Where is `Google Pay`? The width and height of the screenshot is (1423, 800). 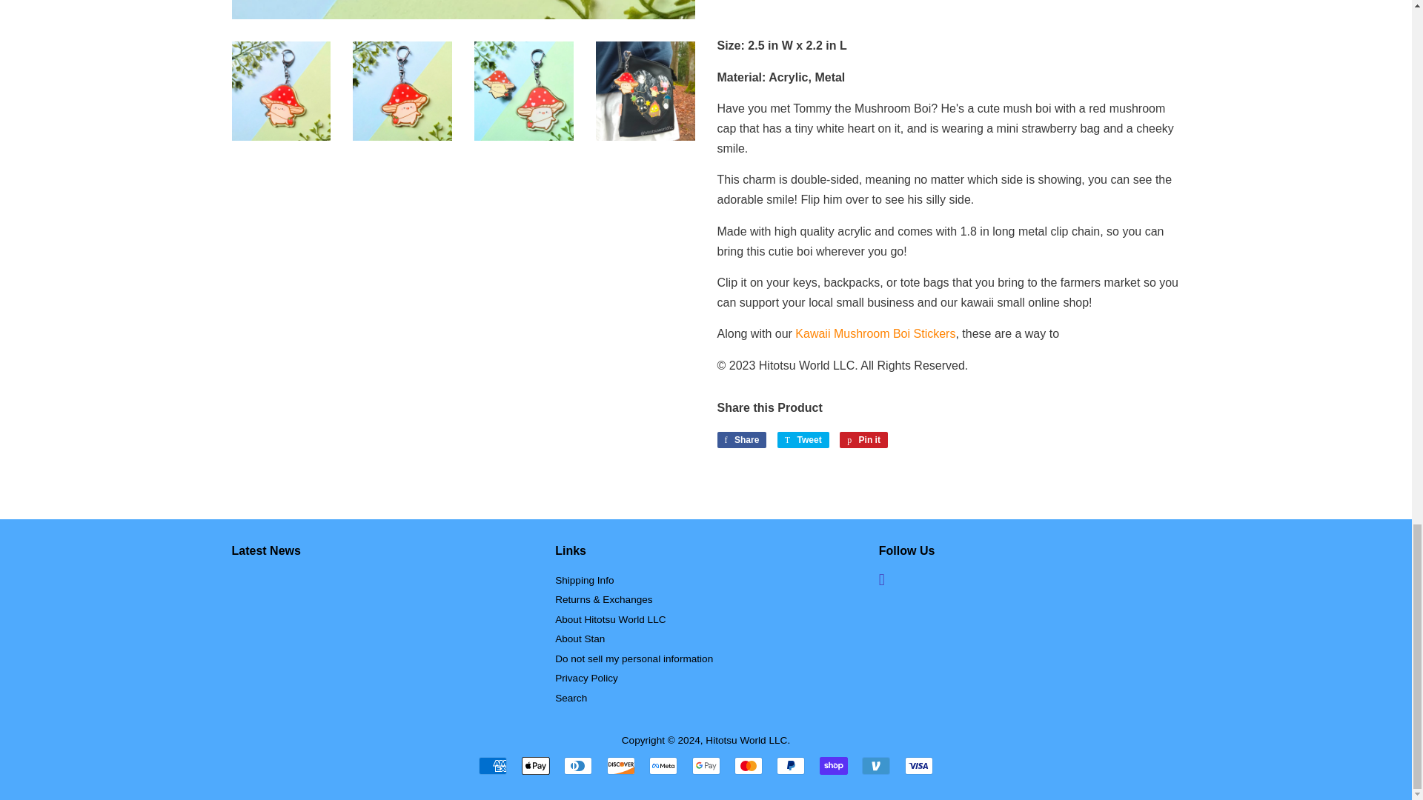 Google Pay is located at coordinates (706, 766).